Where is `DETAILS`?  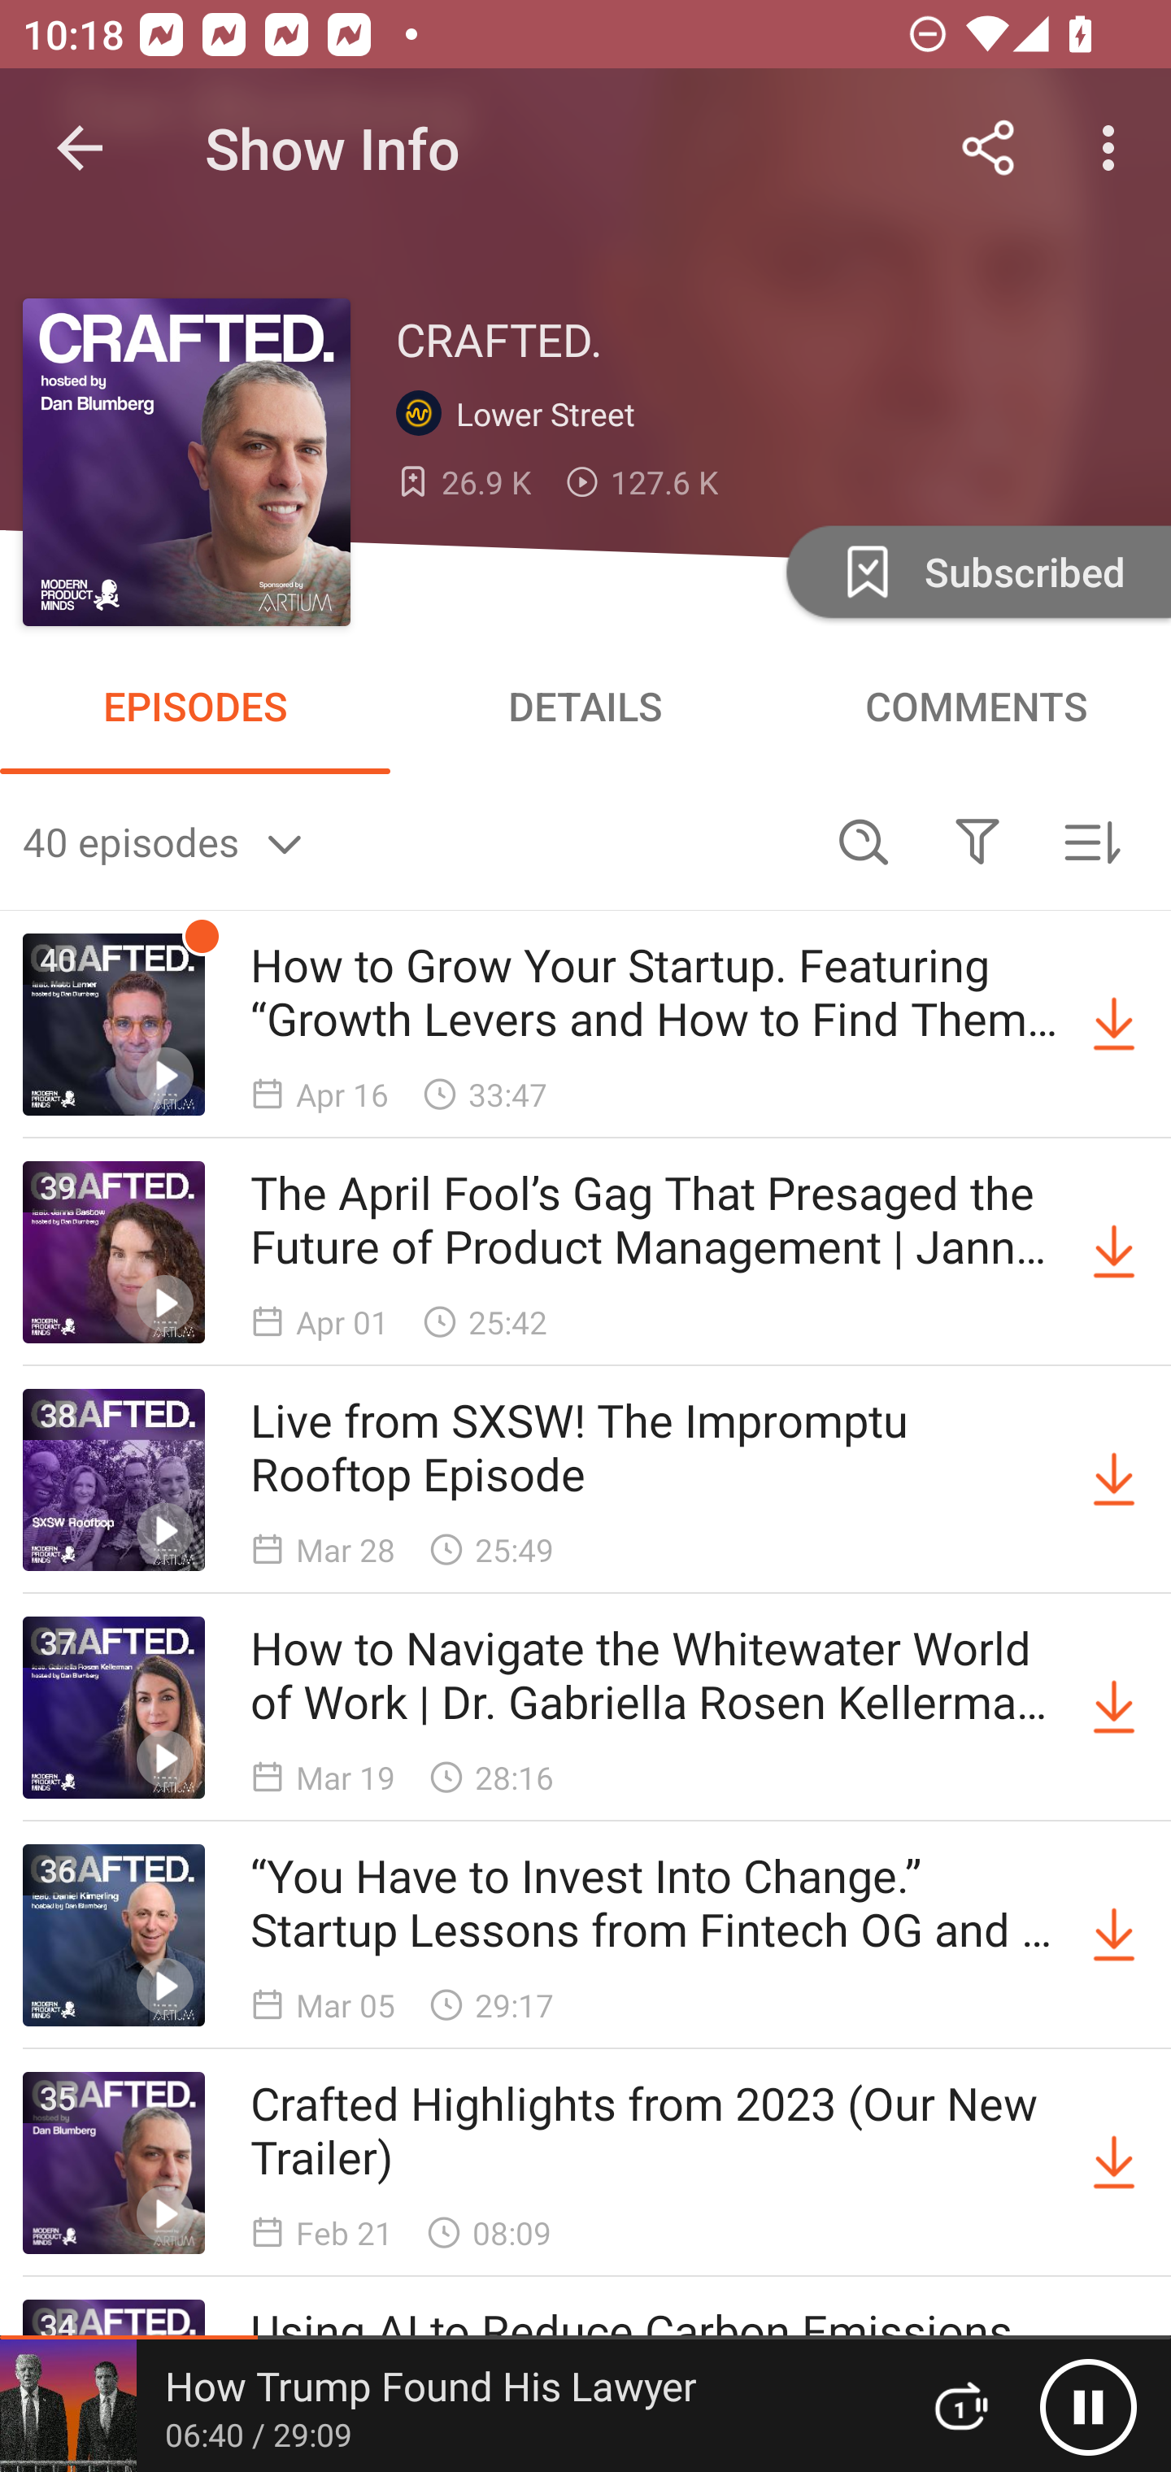
DETAILS is located at coordinates (585, 706).